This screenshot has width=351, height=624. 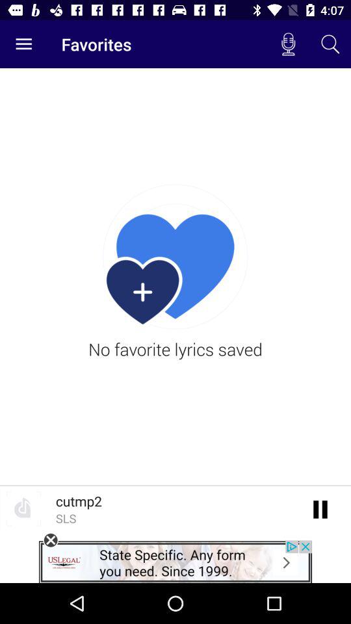 I want to click on open an advertisements, so click(x=175, y=562).